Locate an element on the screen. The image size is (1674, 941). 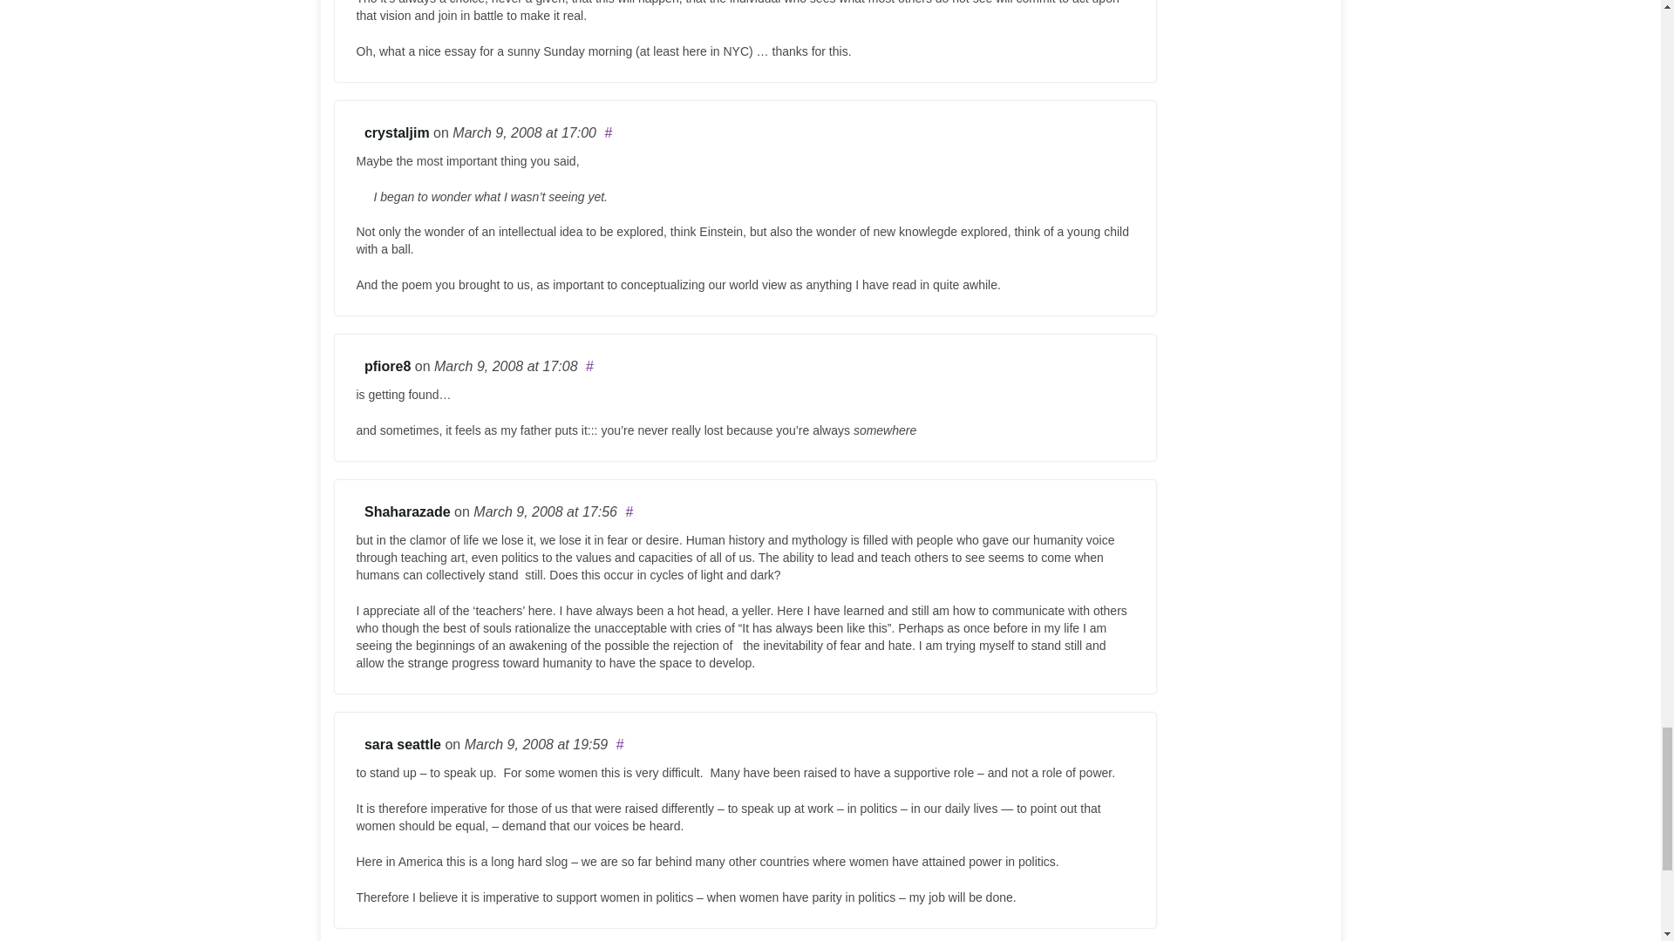
pfiore8 is located at coordinates (387, 366).